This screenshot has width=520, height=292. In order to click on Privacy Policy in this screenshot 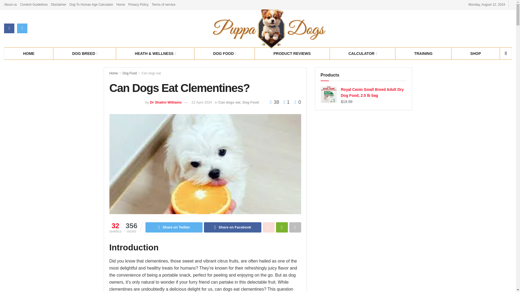, I will do `click(139, 4)`.